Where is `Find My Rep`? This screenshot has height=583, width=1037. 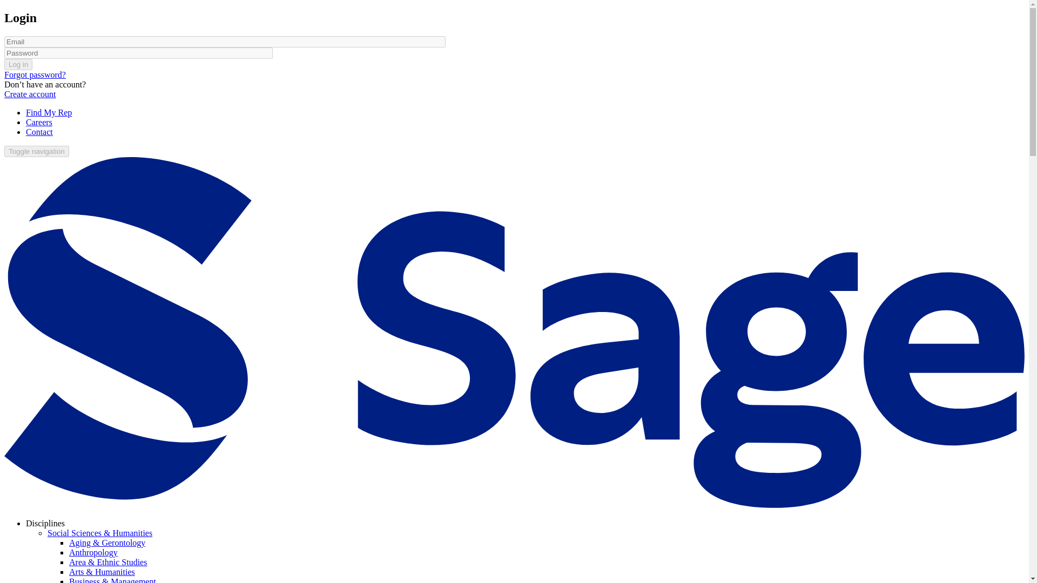 Find My Rep is located at coordinates (49, 112).